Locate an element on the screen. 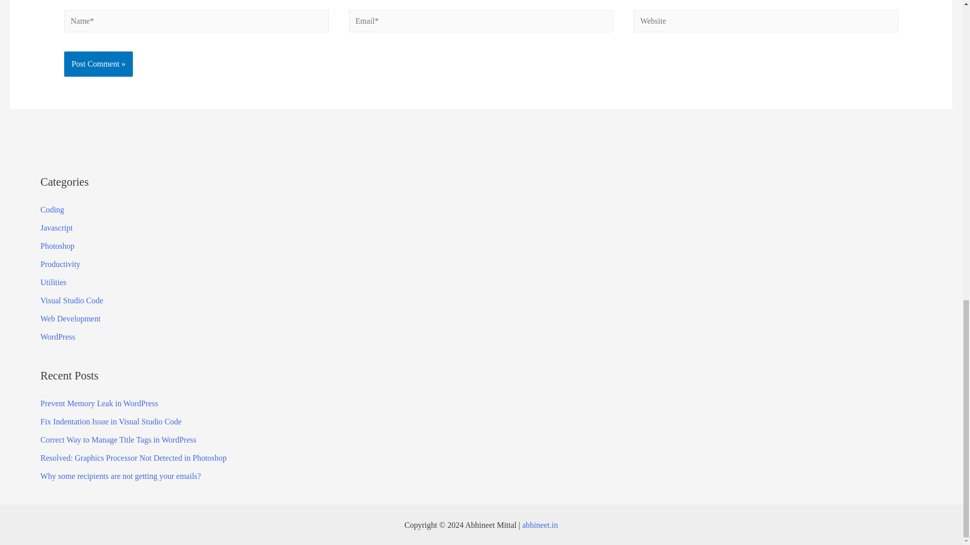 This screenshot has height=545, width=970. Correct Way to Manage Title Tags in WordPress is located at coordinates (118, 440).